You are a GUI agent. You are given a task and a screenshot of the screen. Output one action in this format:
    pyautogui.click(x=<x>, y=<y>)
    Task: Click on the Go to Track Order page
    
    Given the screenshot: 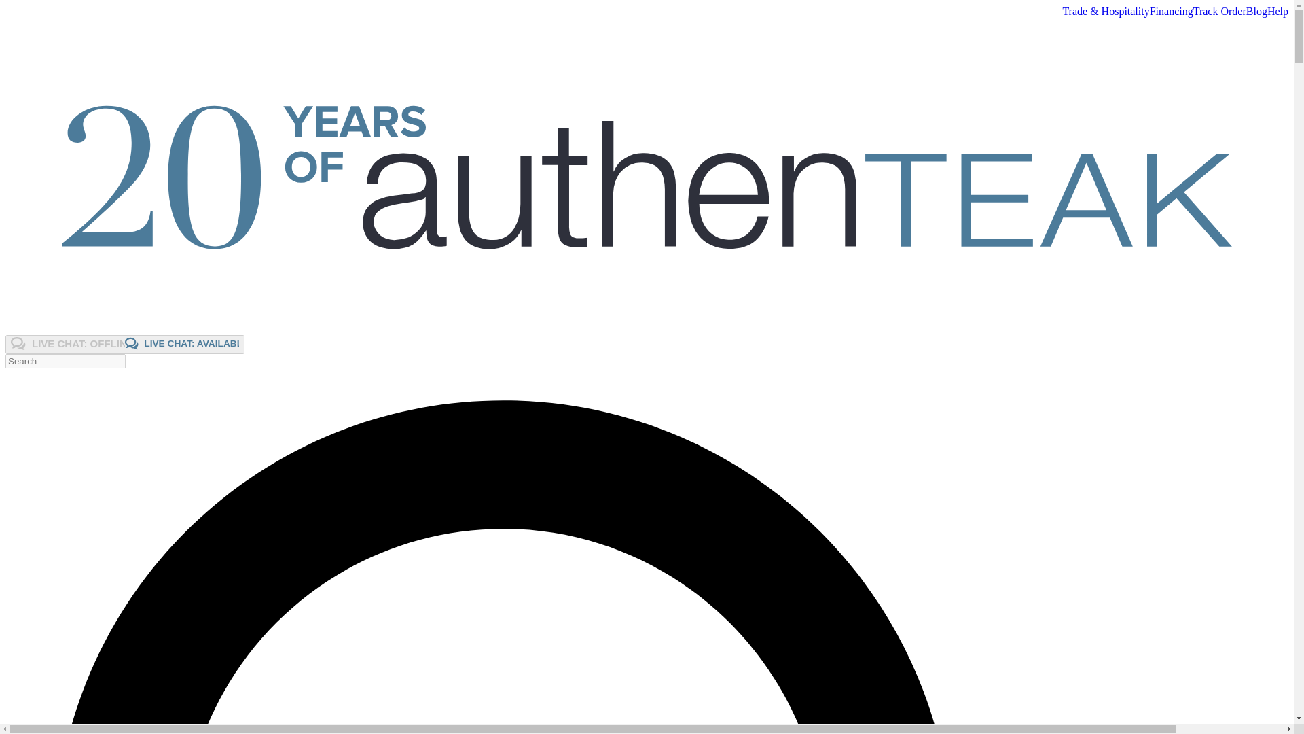 What is the action you would take?
    pyautogui.click(x=1220, y=11)
    